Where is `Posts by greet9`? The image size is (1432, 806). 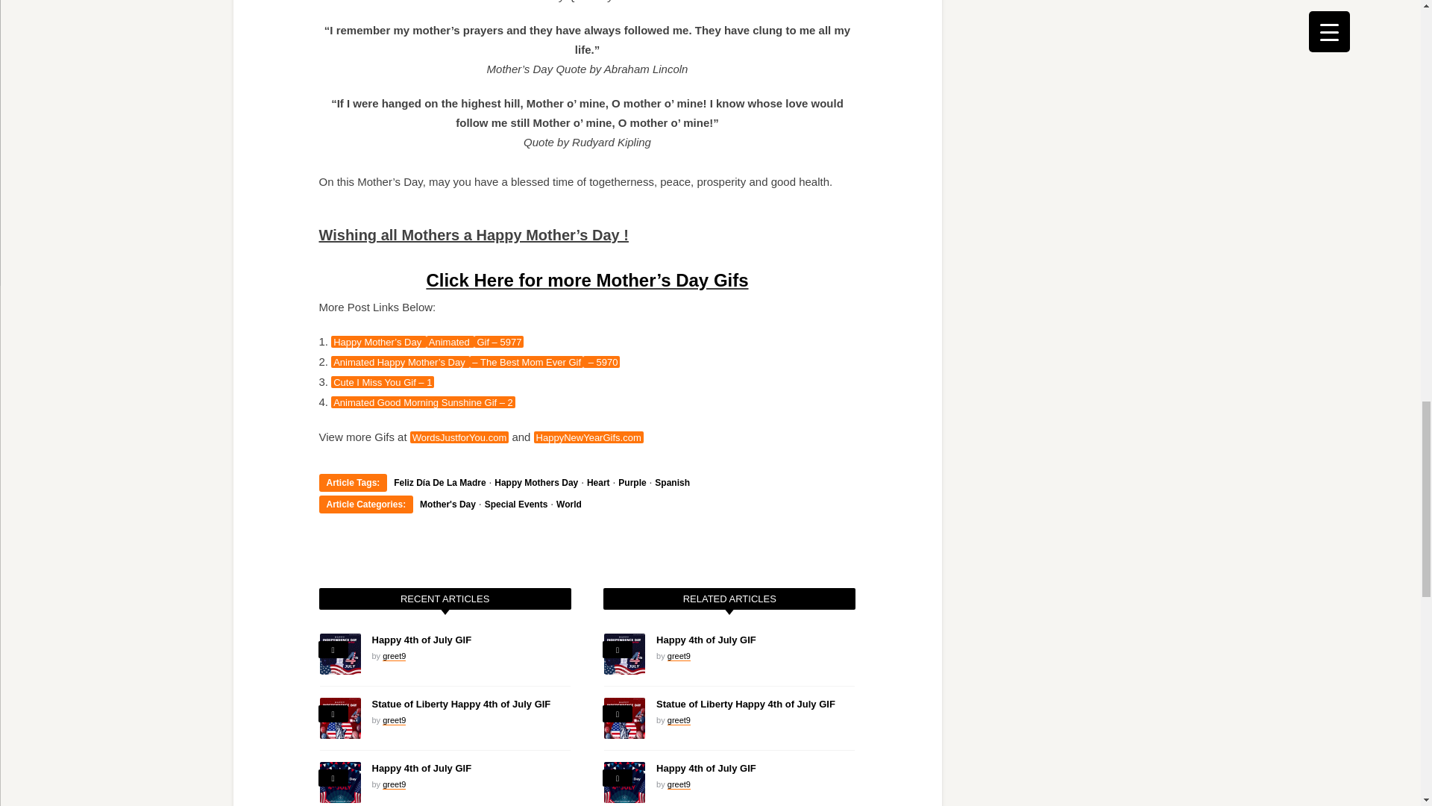 Posts by greet9 is located at coordinates (394, 785).